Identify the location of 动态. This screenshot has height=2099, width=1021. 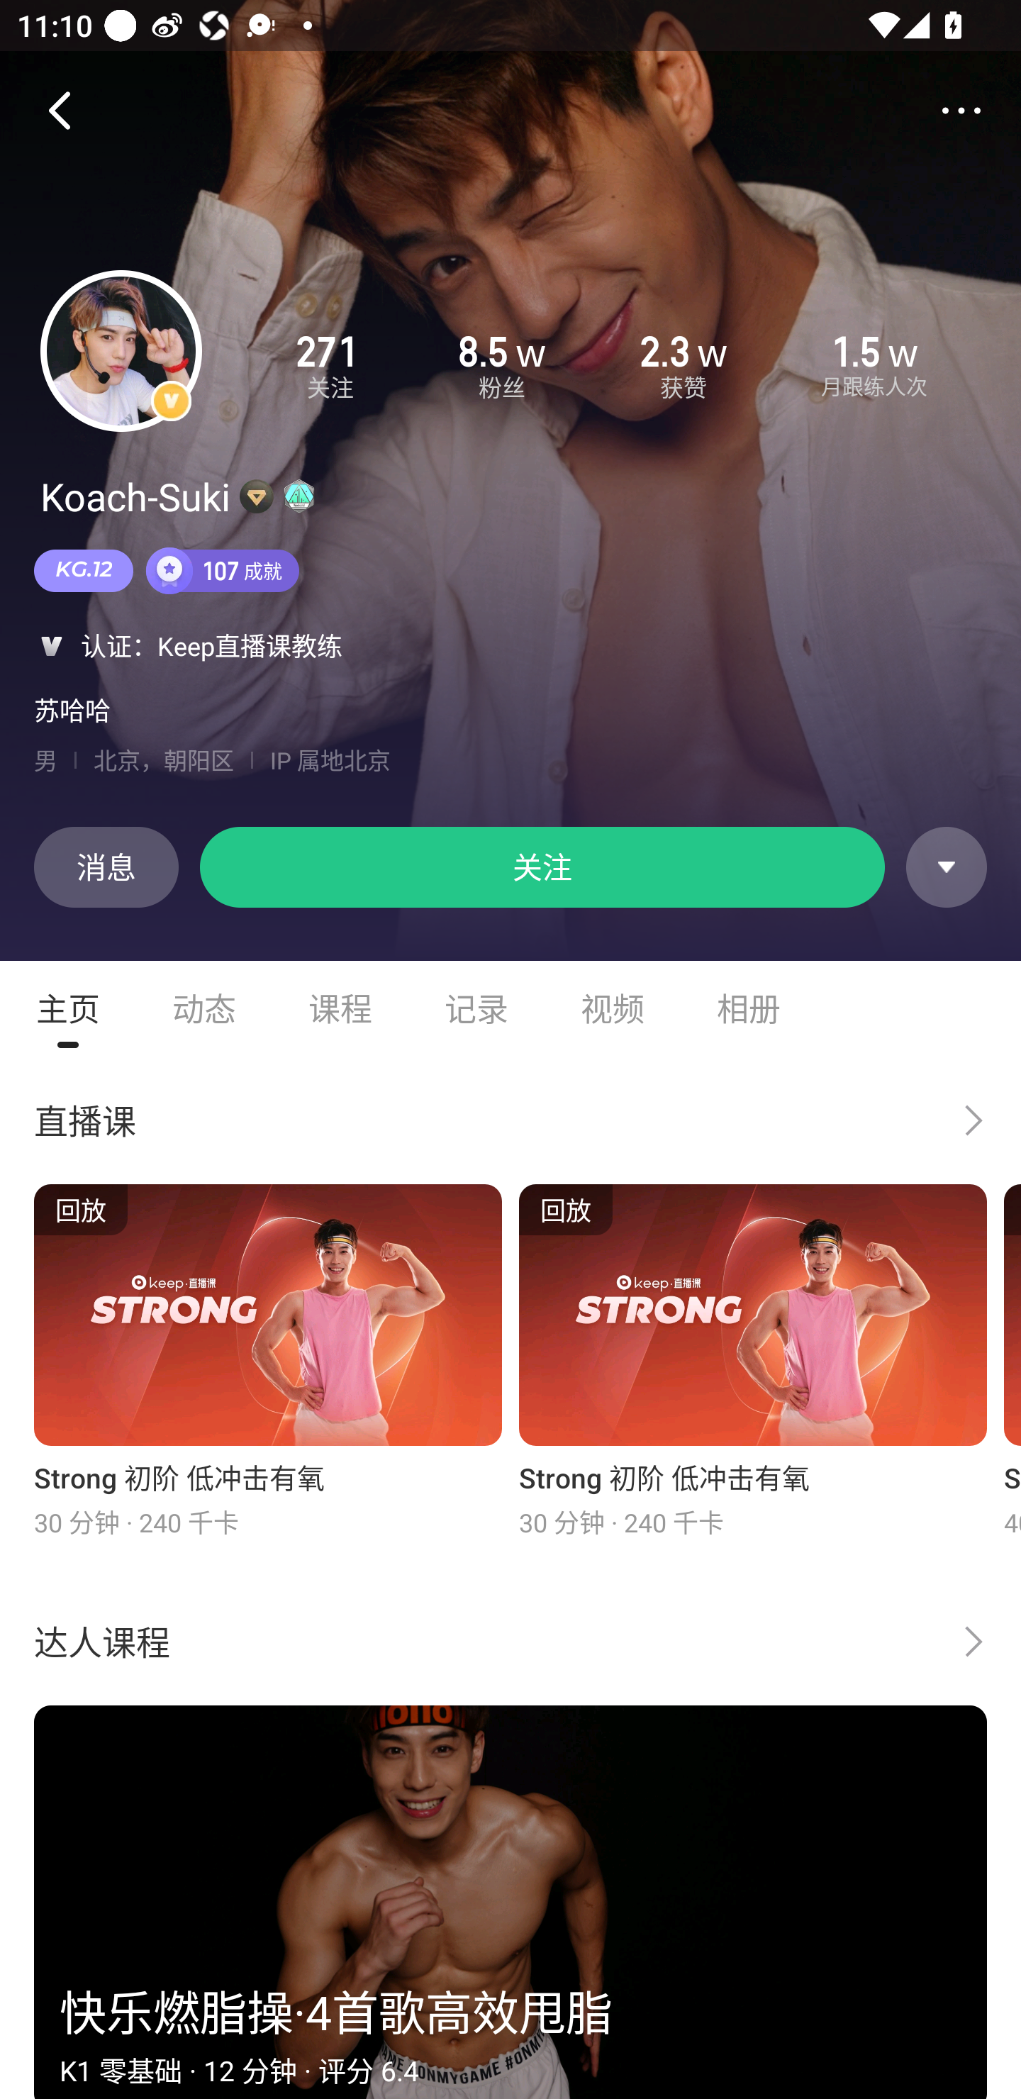
(204, 1008).